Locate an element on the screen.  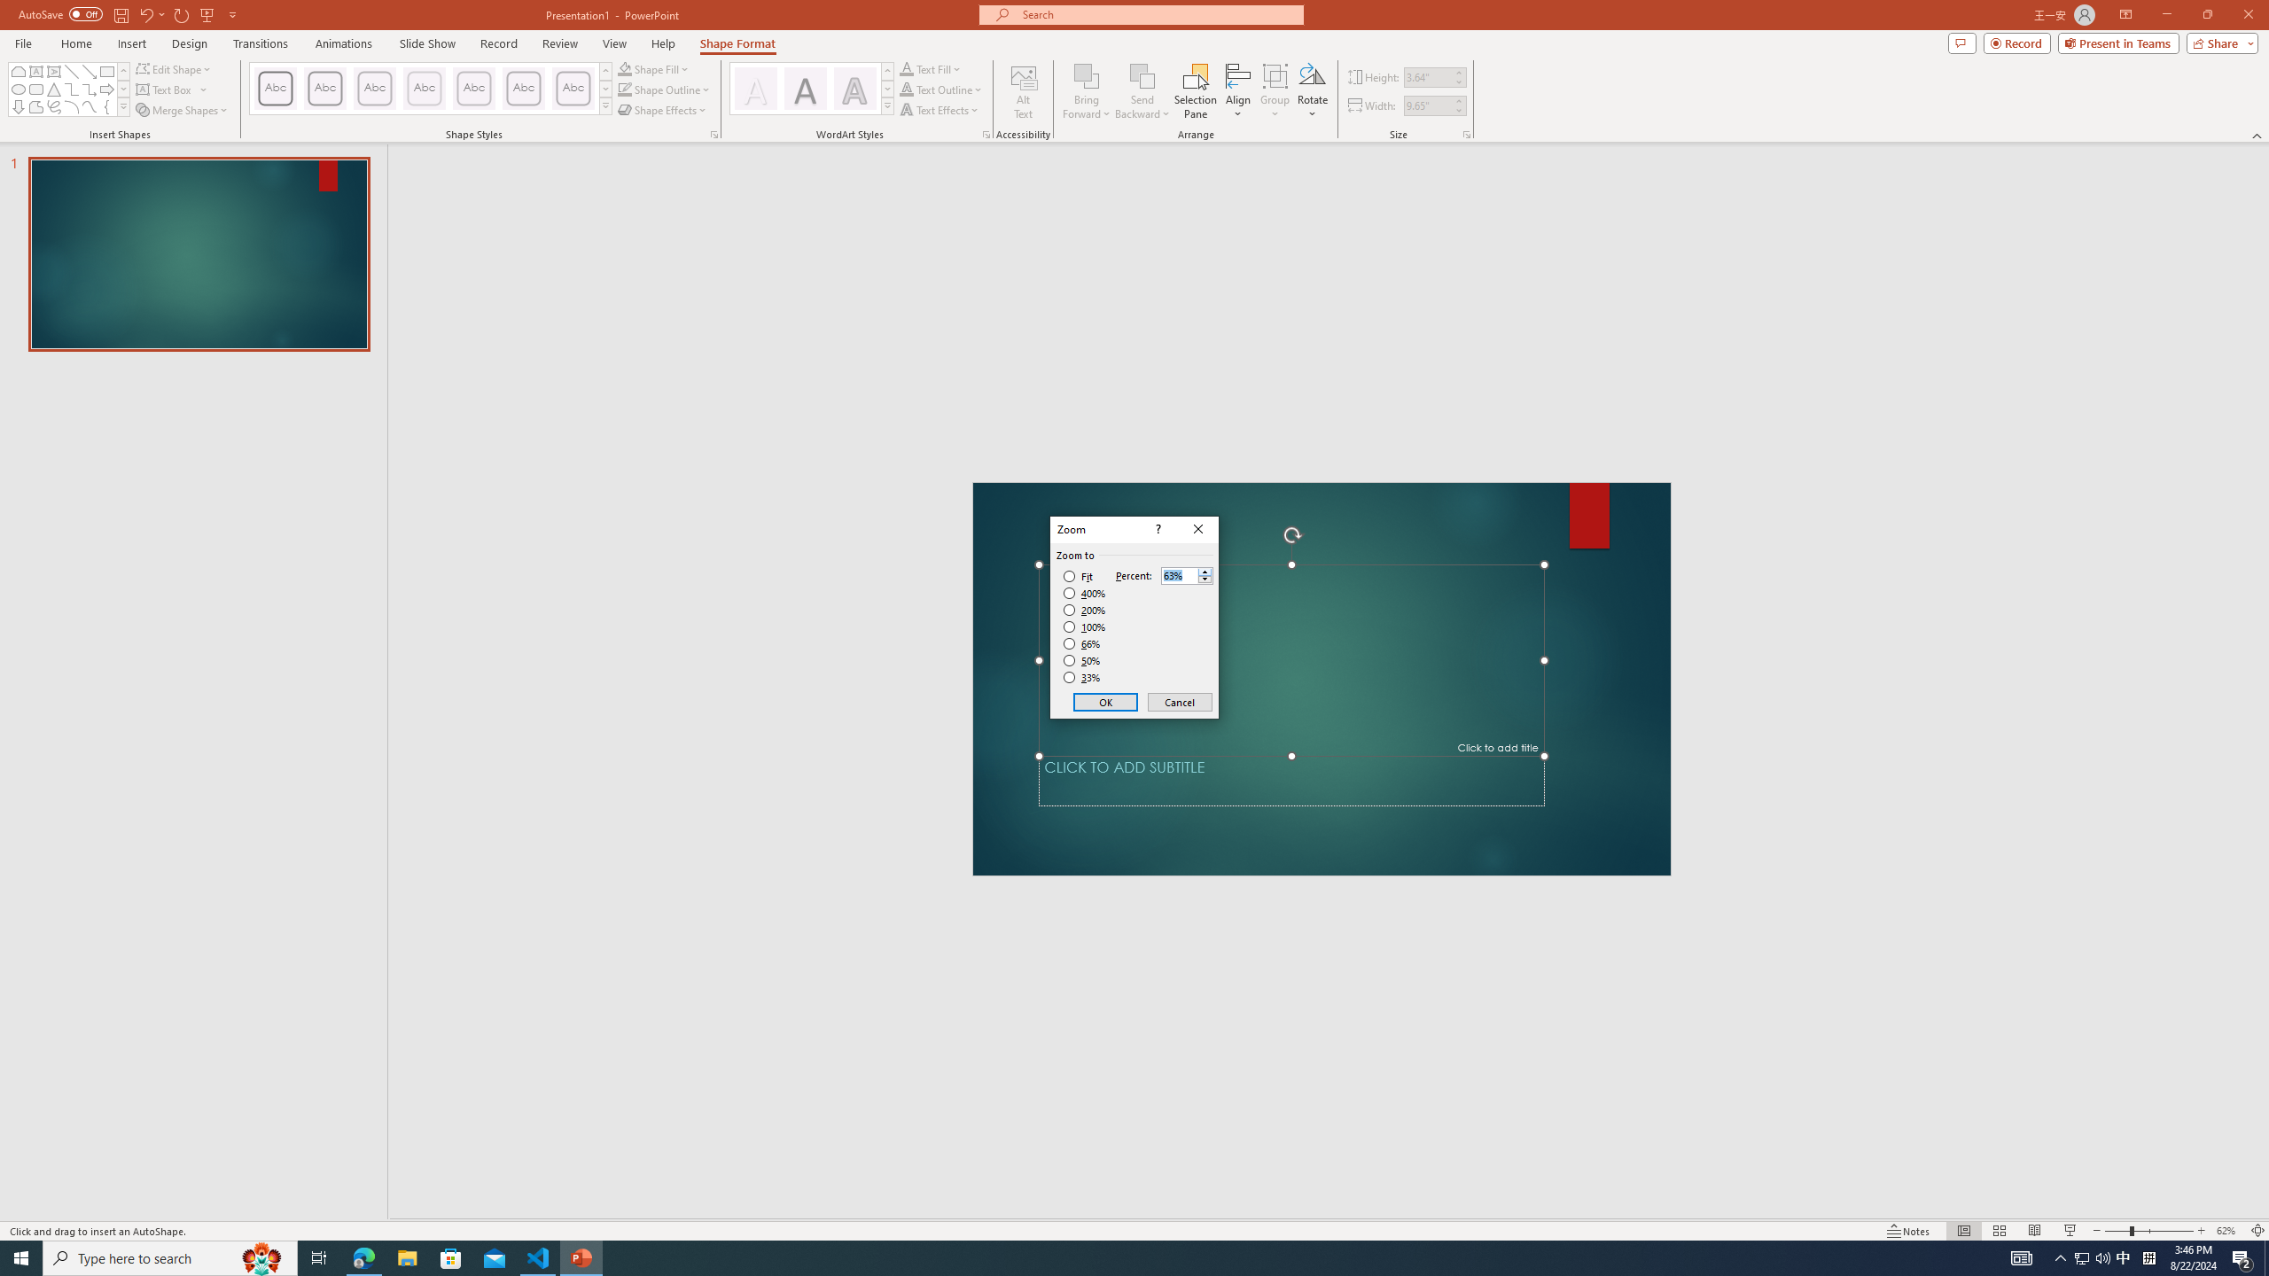
Align is located at coordinates (1239, 91).